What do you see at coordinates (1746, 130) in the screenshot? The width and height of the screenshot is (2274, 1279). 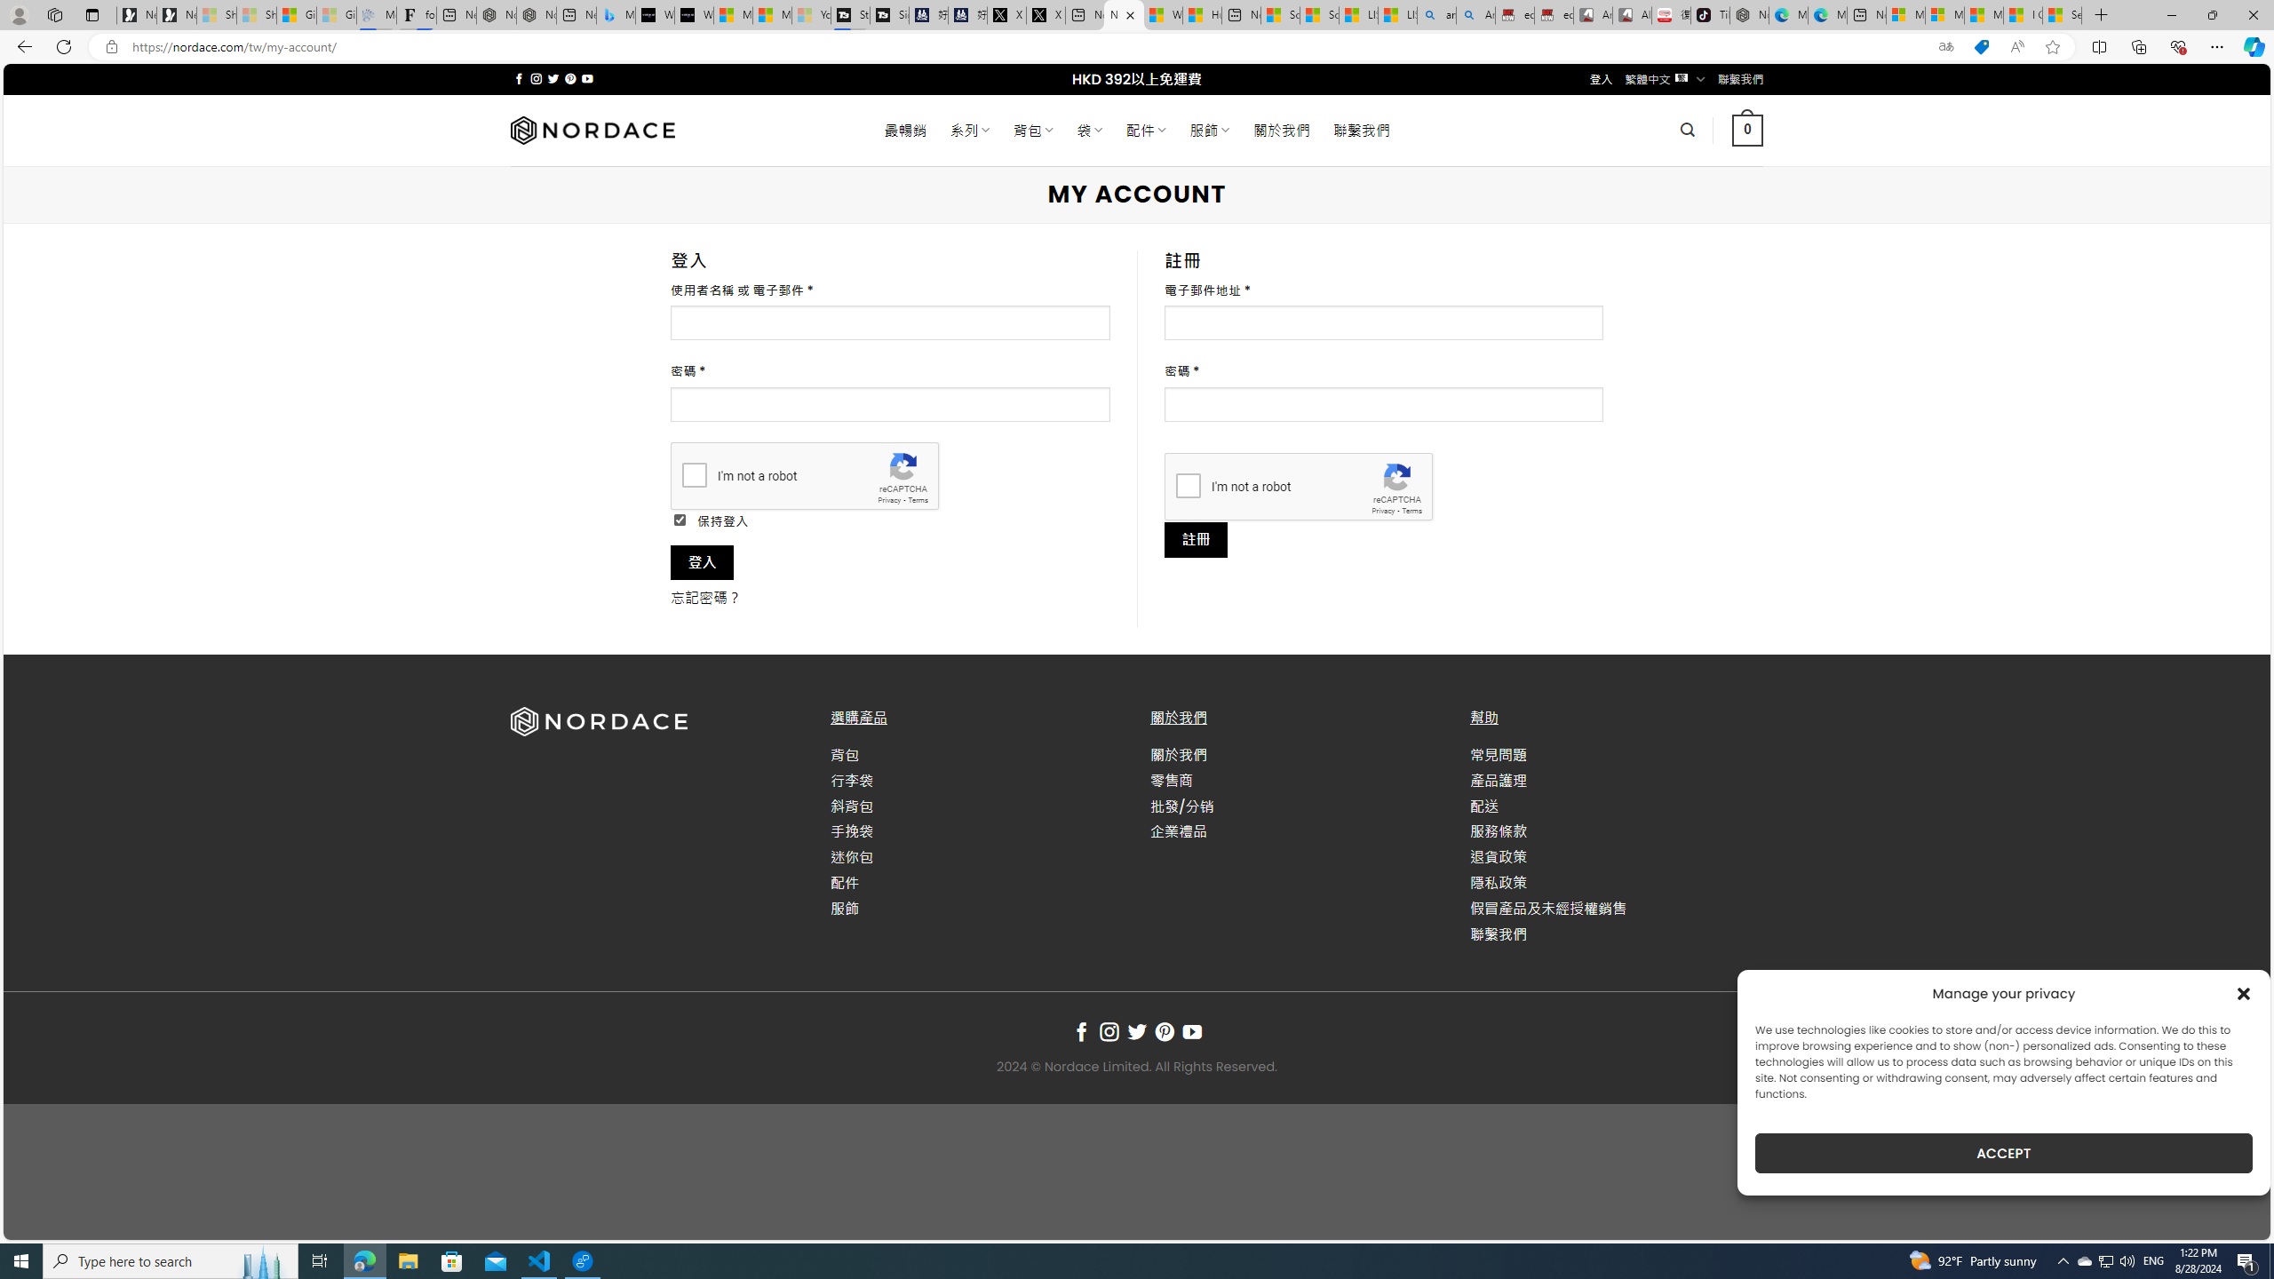 I see `  0  ` at bounding box center [1746, 130].